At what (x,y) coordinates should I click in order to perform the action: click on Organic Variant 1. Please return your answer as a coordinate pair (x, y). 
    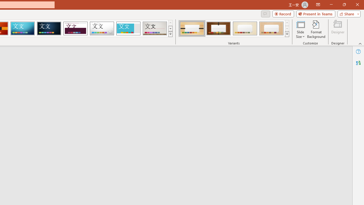
    Looking at the image, I should click on (192, 28).